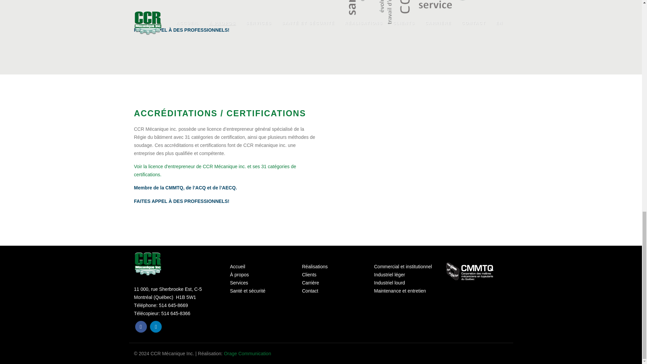  Describe the element at coordinates (309, 274) in the screenshot. I see `Clients` at that location.